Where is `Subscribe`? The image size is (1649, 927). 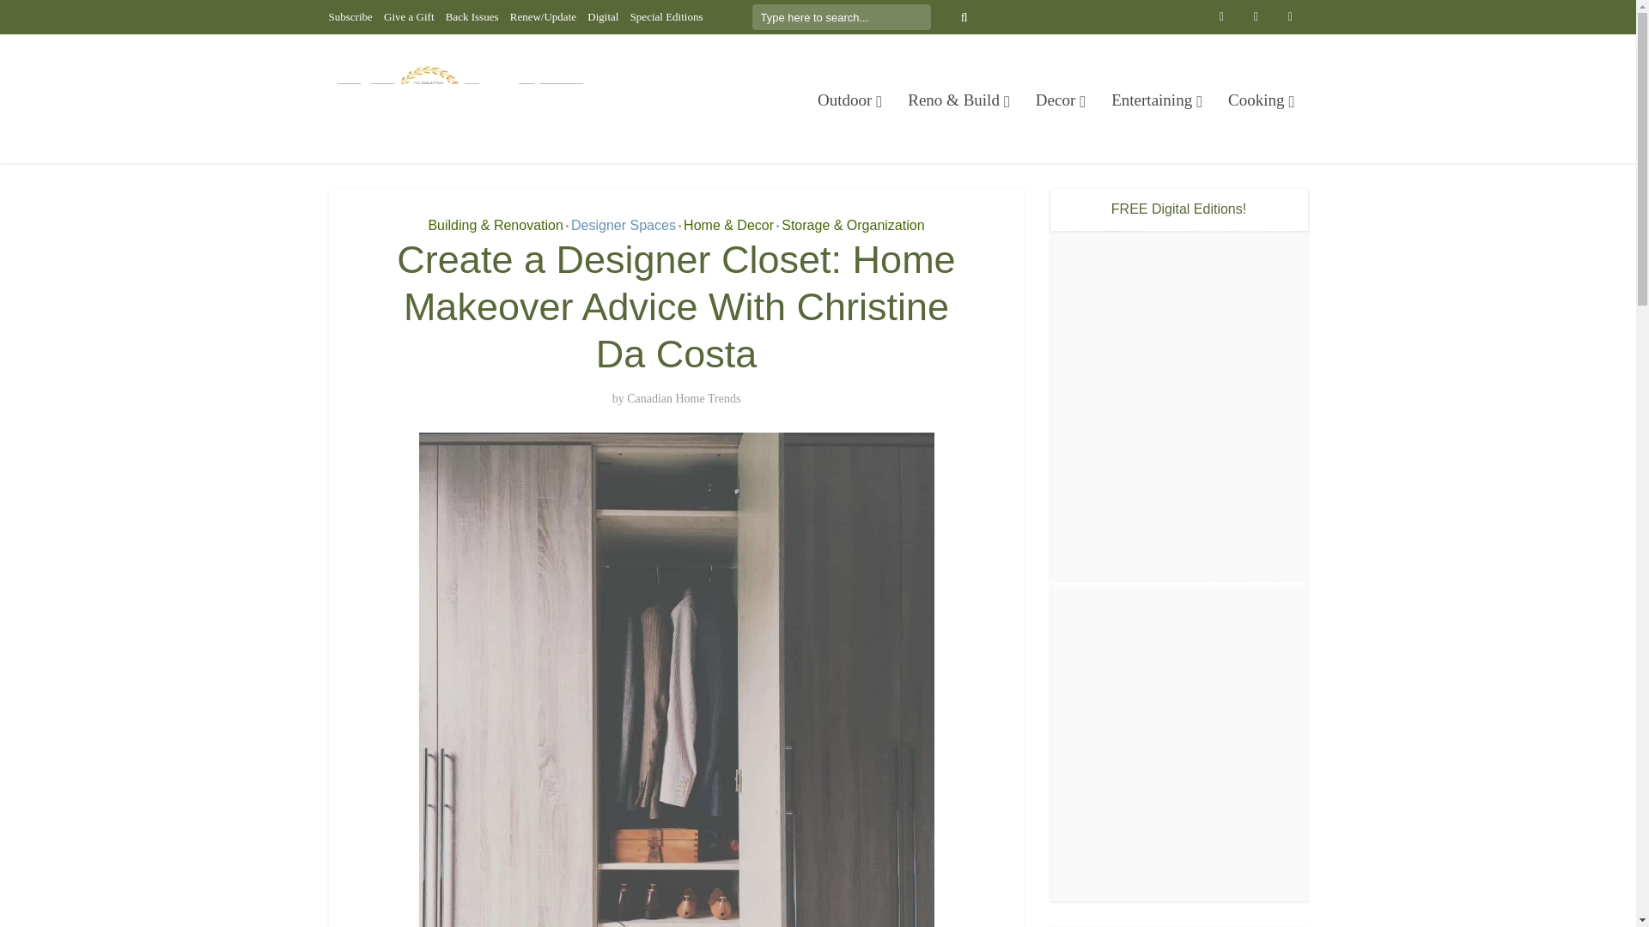 Subscribe is located at coordinates (350, 16).